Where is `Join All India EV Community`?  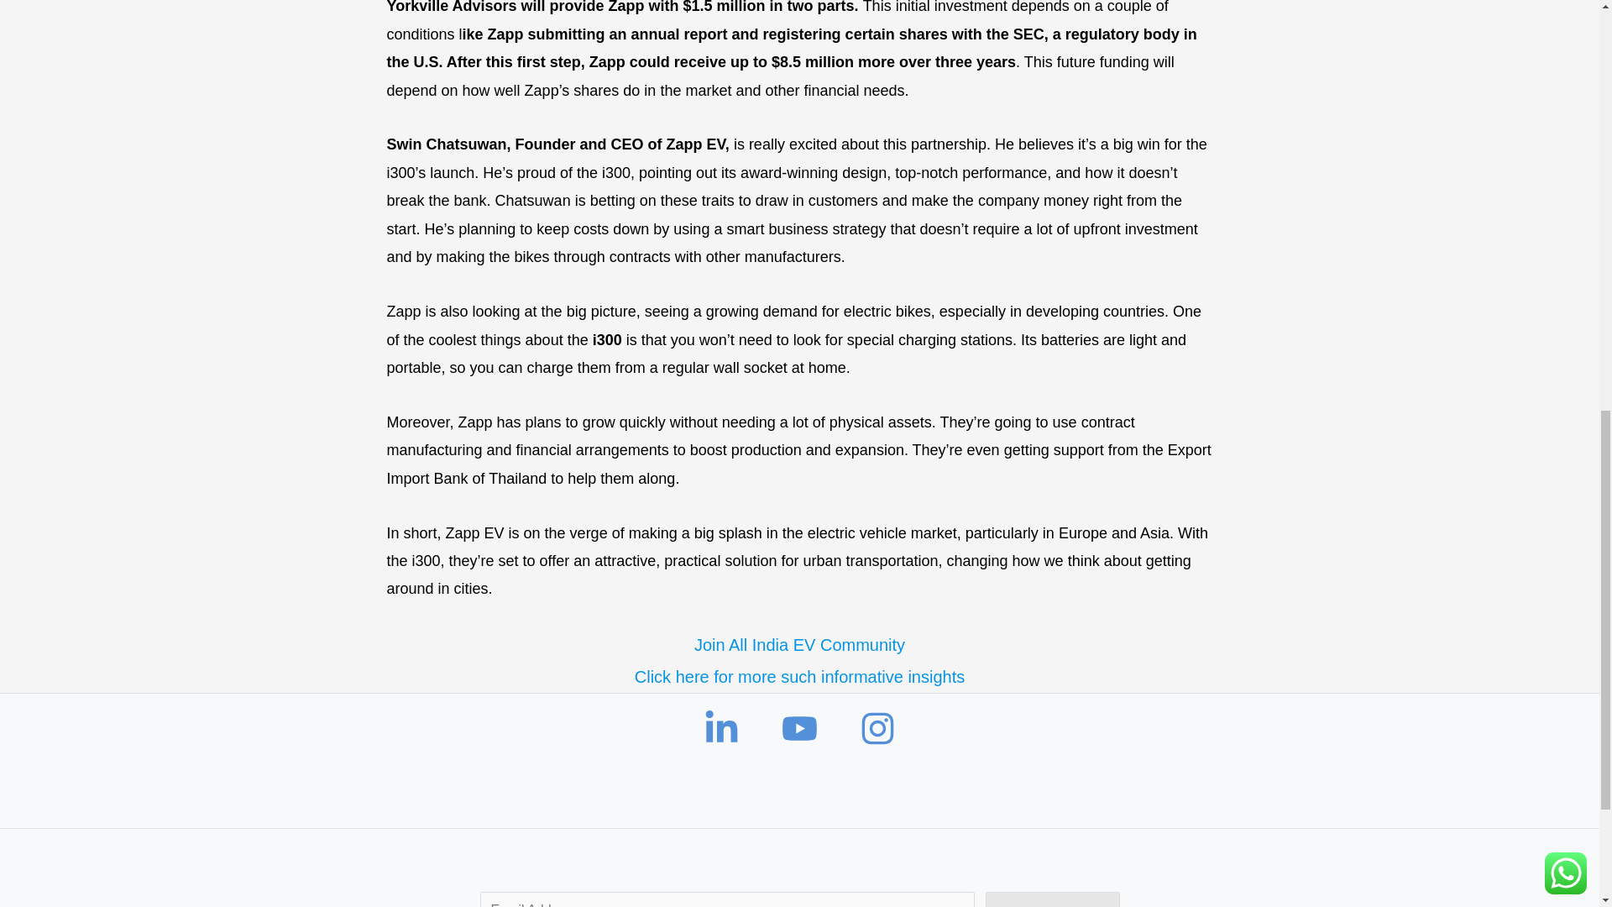
Join All India EV Community is located at coordinates (799, 645).